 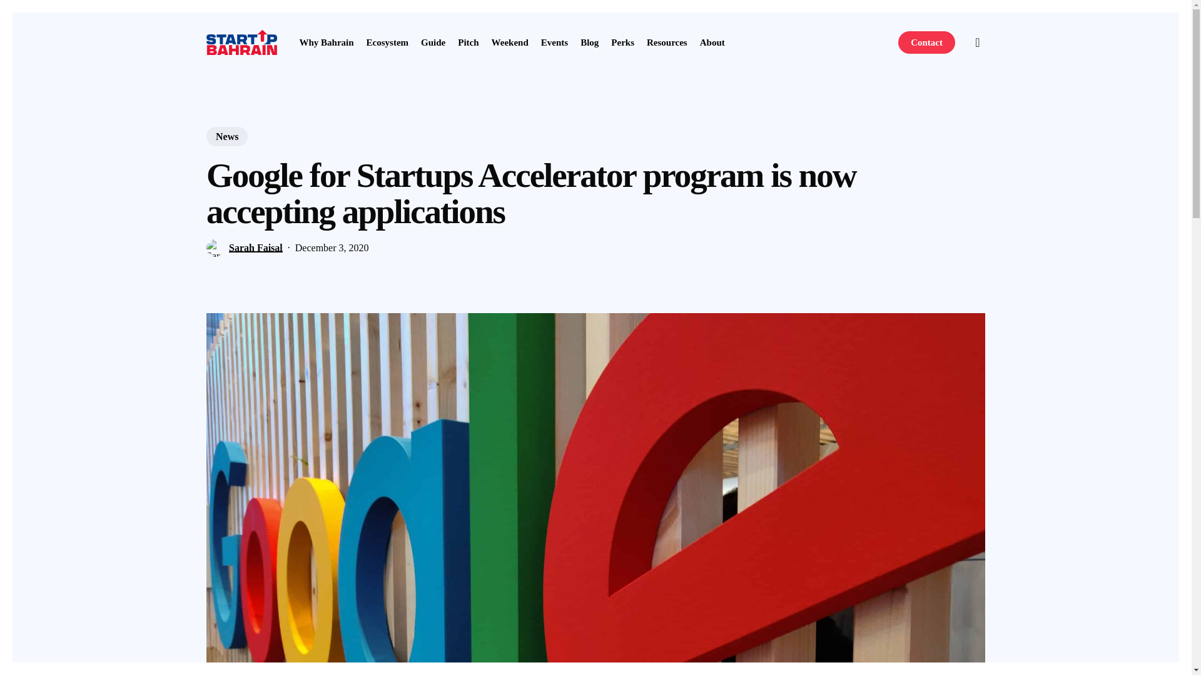 I want to click on Pitch, so click(x=468, y=42).